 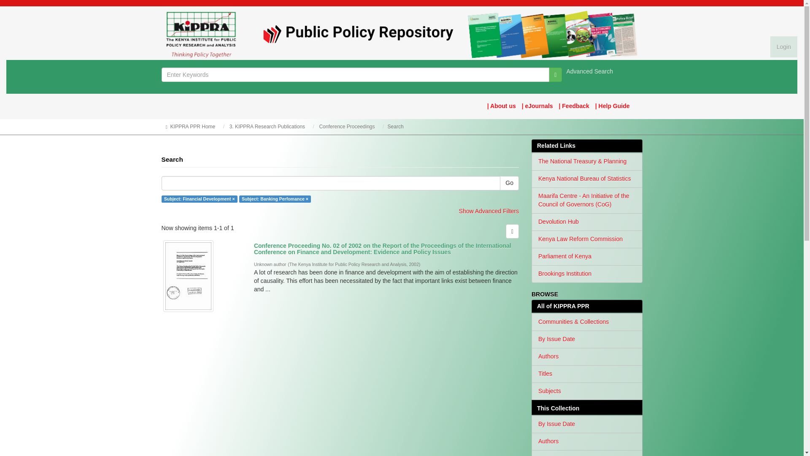 What do you see at coordinates (267, 126) in the screenshot?
I see `3. KIPPRA Research Publications` at bounding box center [267, 126].